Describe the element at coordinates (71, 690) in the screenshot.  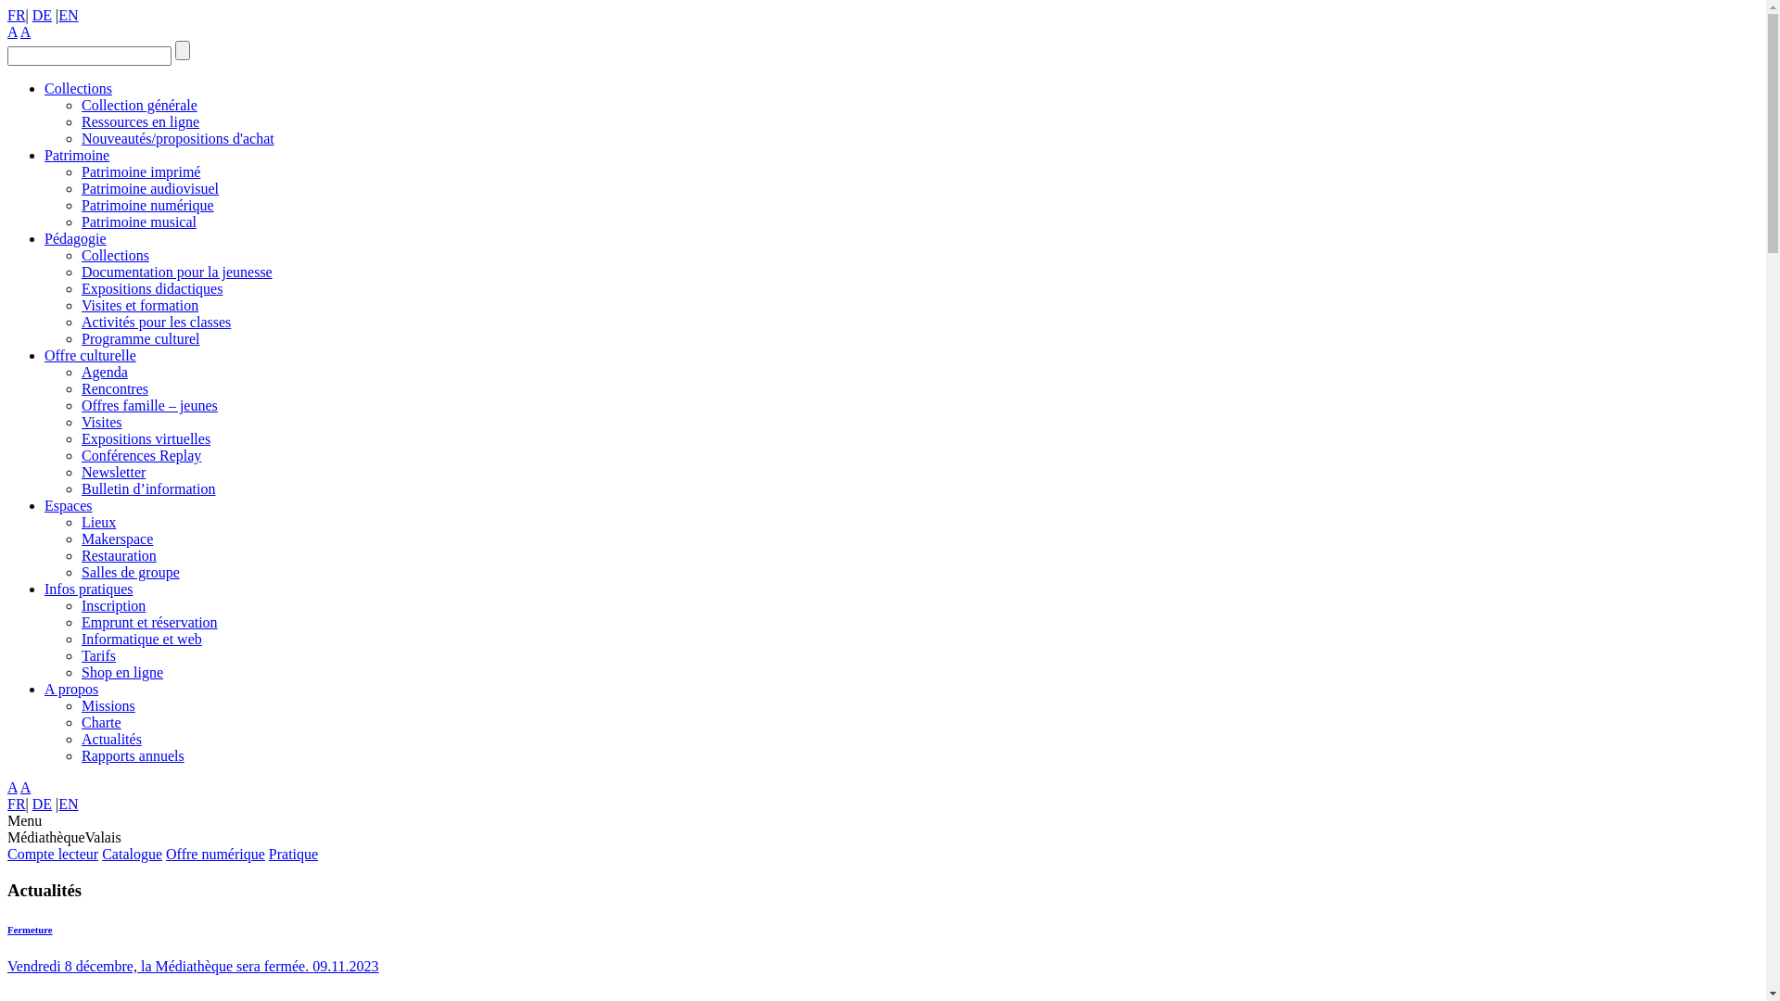
I see `A propos` at that location.